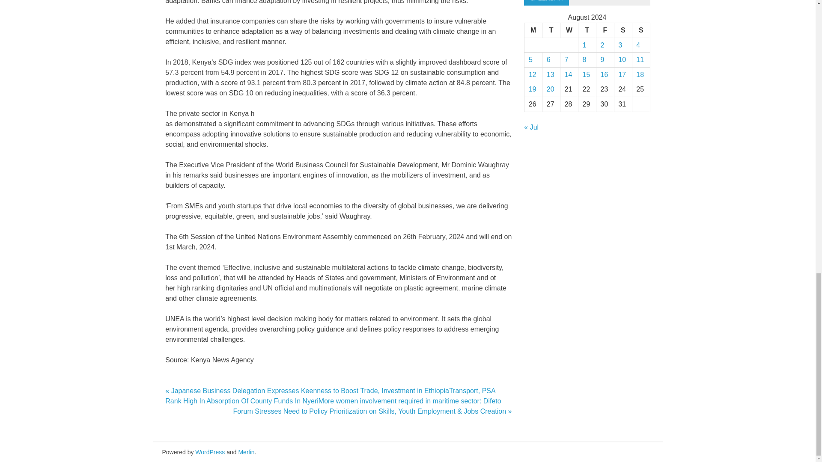 The width and height of the screenshot is (822, 462). I want to click on Merlin WordPress Theme, so click(246, 452).